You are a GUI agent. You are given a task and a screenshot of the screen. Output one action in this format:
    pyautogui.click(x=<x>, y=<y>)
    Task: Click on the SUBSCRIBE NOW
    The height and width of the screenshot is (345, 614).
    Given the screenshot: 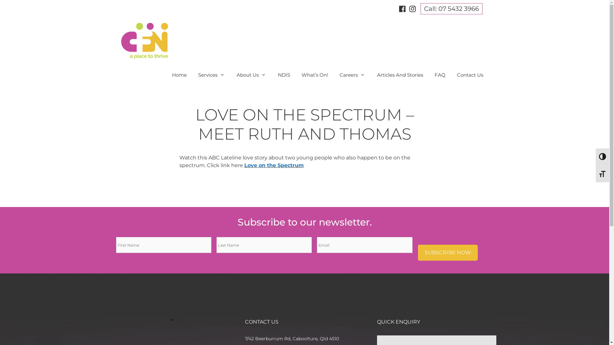 What is the action you would take?
    pyautogui.click(x=448, y=253)
    